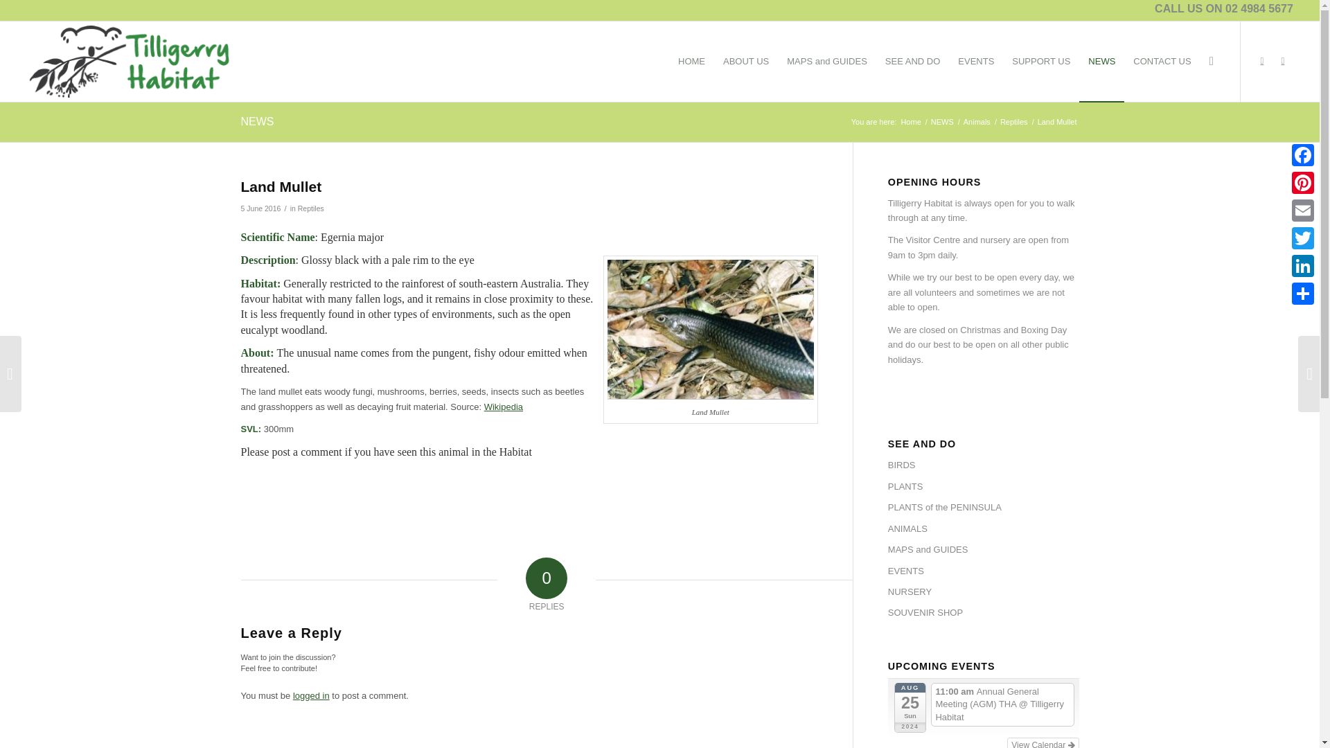 The height and width of the screenshot is (748, 1330). I want to click on HOME, so click(691, 61).